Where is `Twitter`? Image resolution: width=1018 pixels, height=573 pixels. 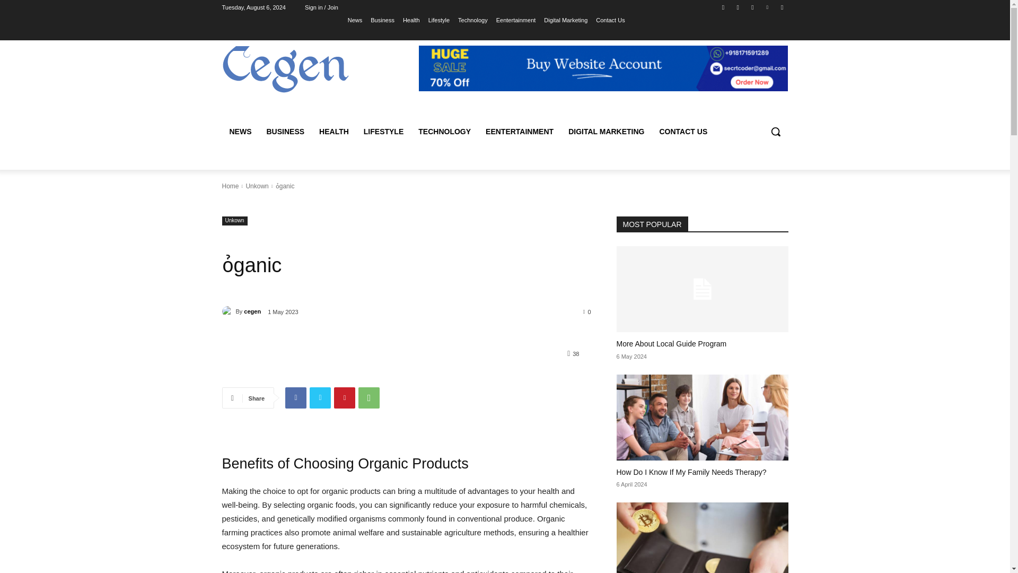 Twitter is located at coordinates (320, 398).